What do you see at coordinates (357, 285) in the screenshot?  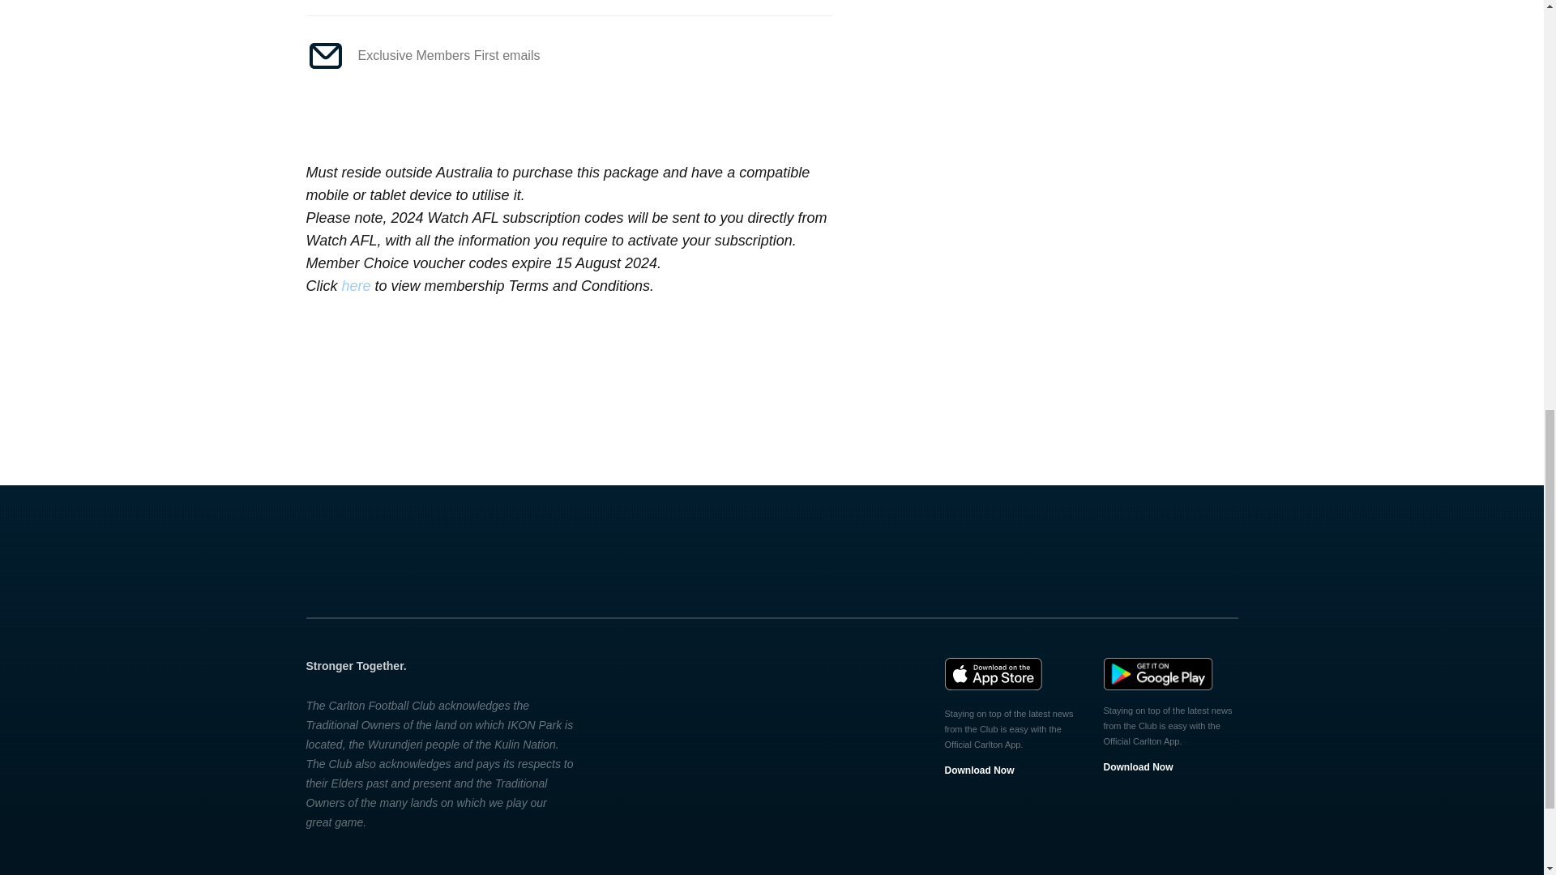 I see `here` at bounding box center [357, 285].